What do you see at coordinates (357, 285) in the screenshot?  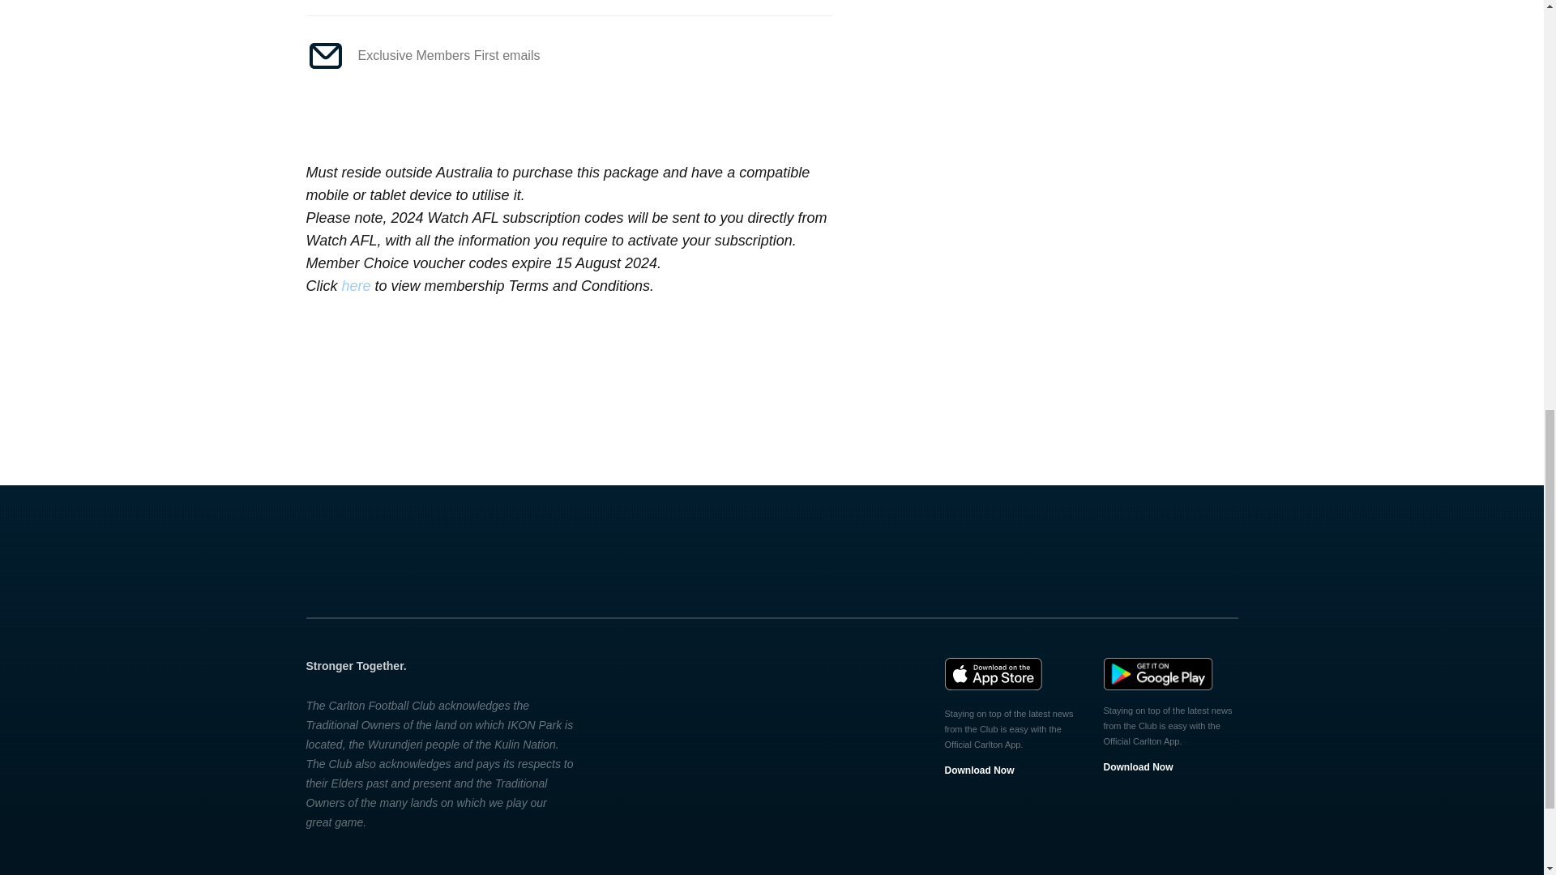 I see `here` at bounding box center [357, 285].